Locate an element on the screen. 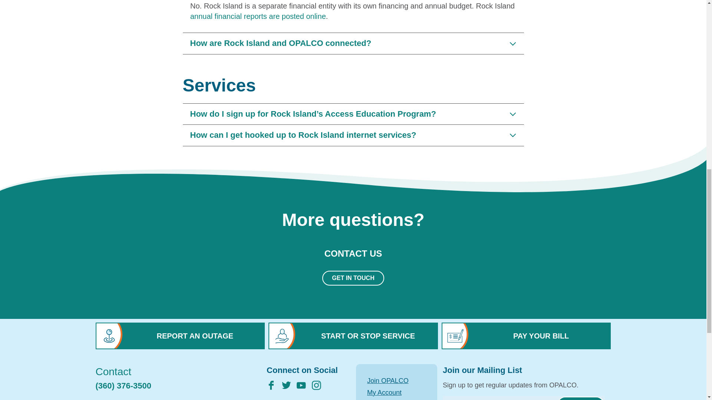 This screenshot has width=712, height=400. Sign up is located at coordinates (581, 399).